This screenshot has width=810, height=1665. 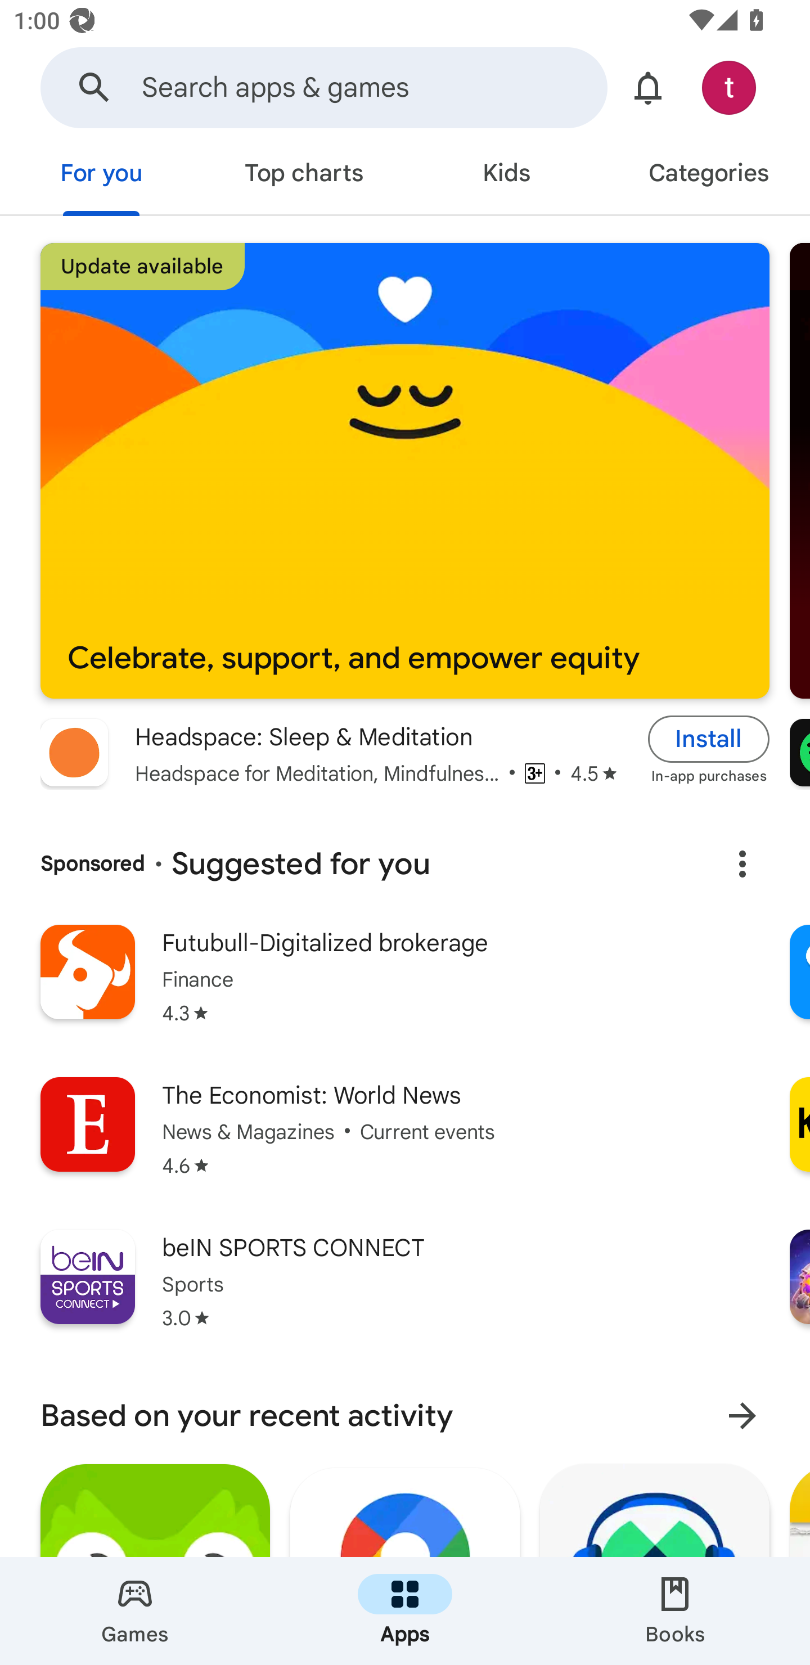 I want to click on Top charts, so click(x=304, y=175).